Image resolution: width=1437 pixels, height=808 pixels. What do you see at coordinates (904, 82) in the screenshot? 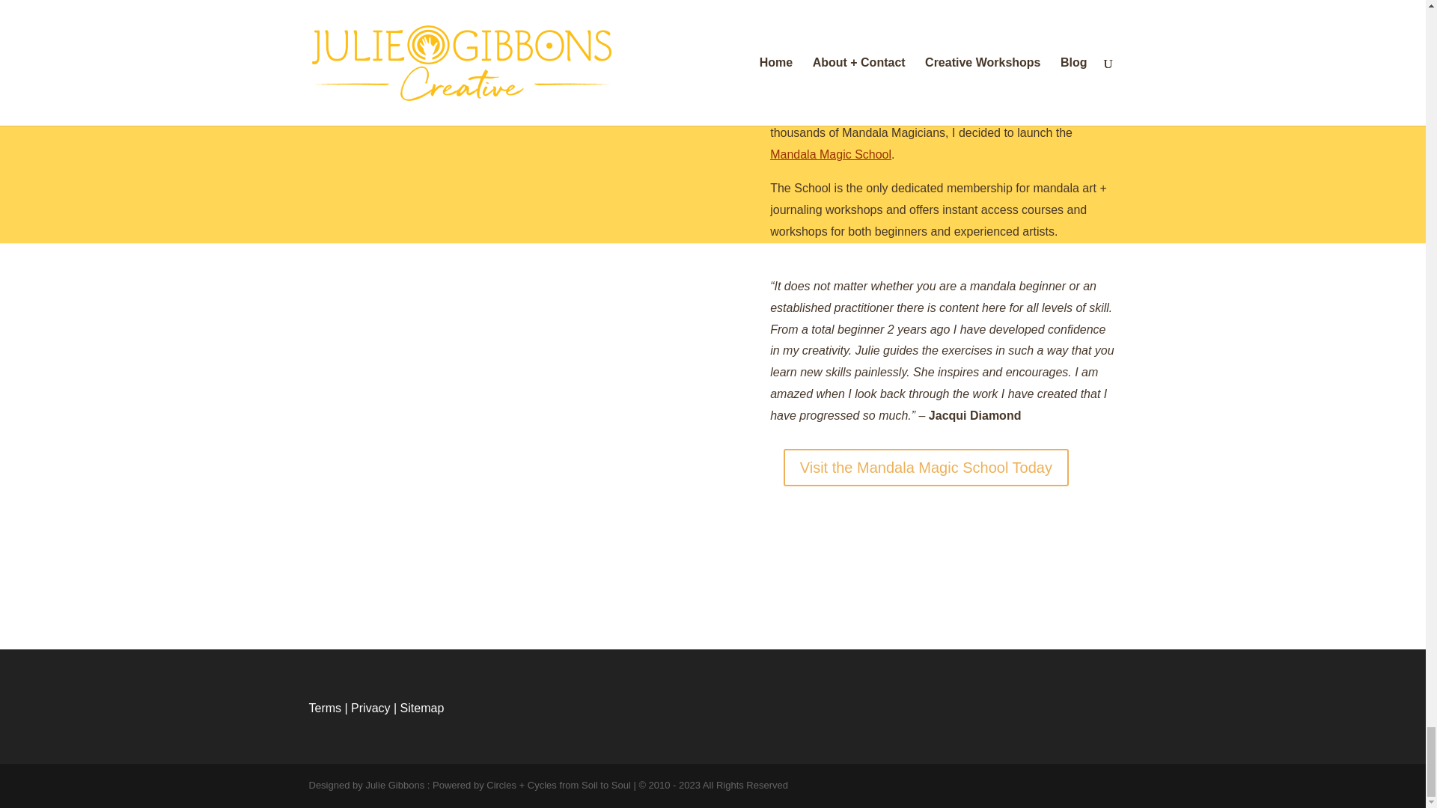
I see `Visit the Mandala Magic School` at bounding box center [904, 82].